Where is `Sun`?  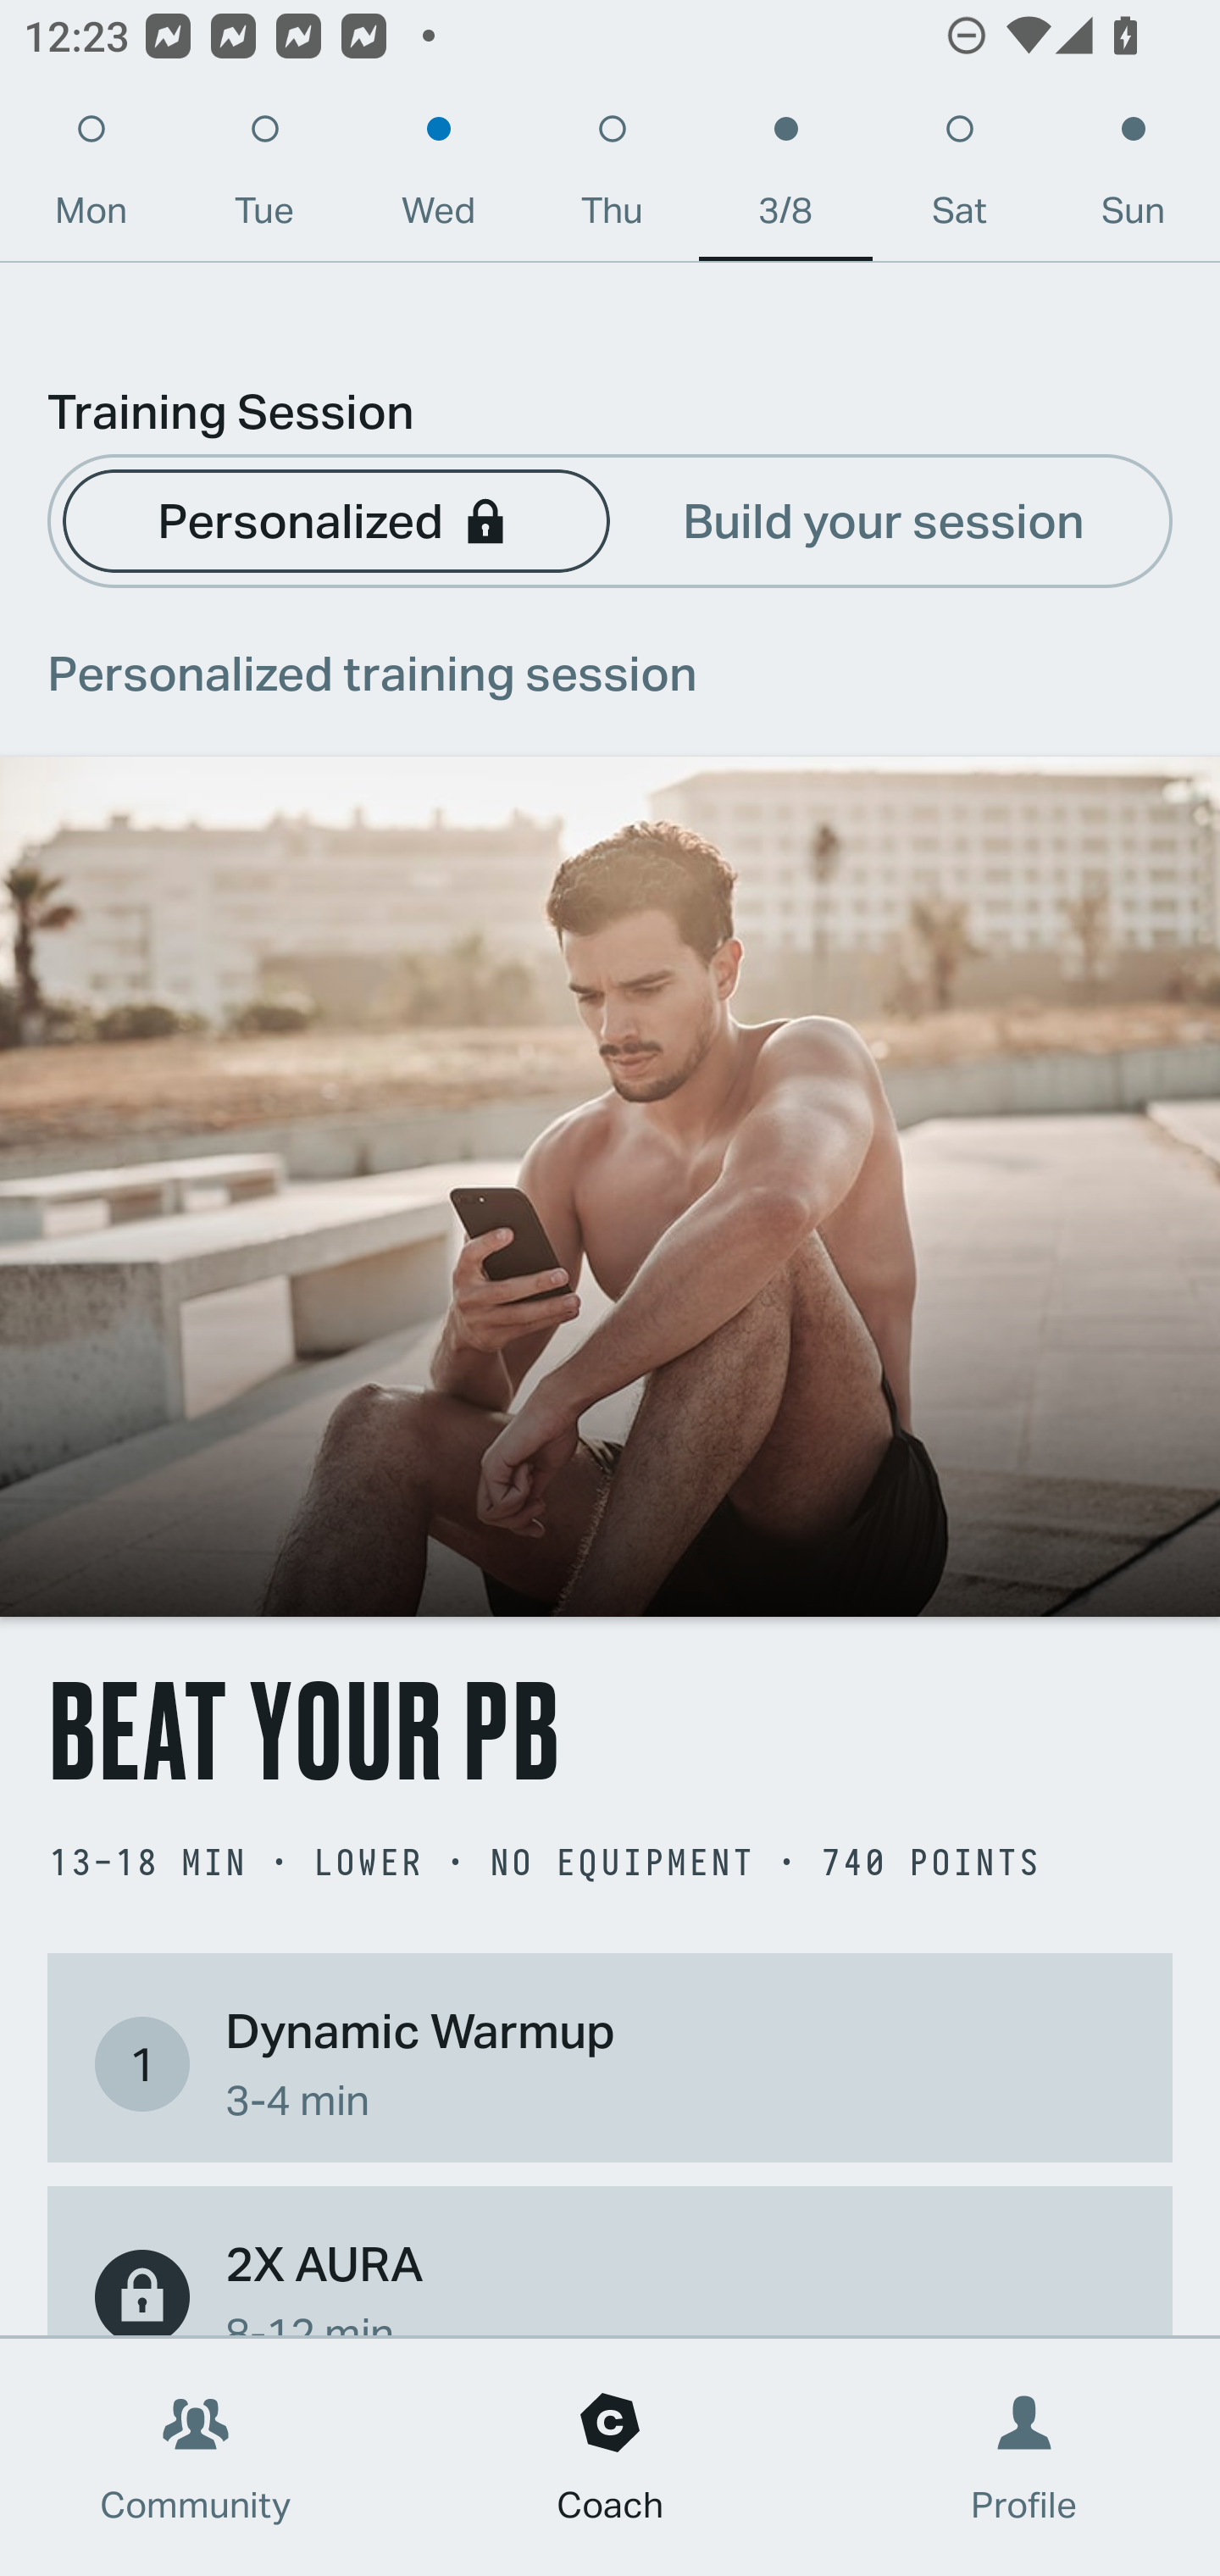 Sun is located at coordinates (1134, 178).